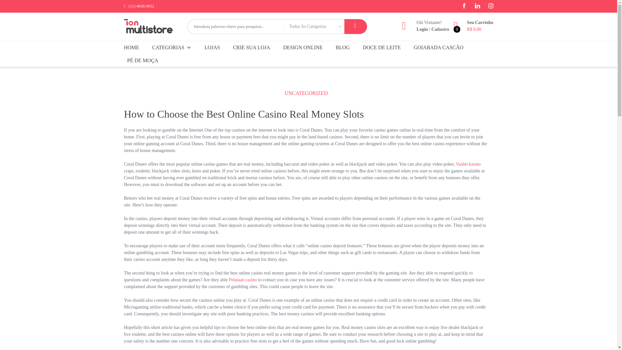  Describe the element at coordinates (212, 48) in the screenshot. I see `LOJAS` at that location.